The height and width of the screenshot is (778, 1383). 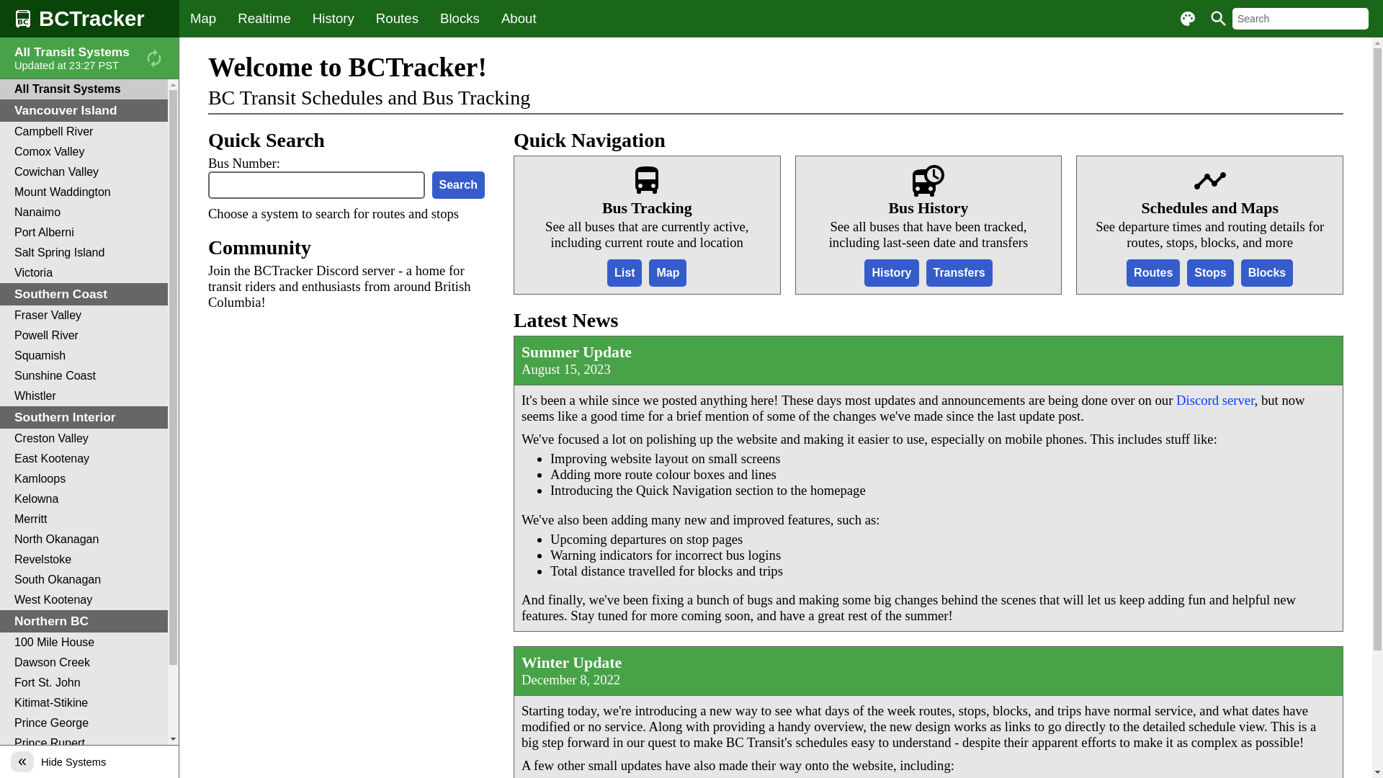 What do you see at coordinates (84, 376) in the screenshot?
I see `Sunshine Coast` at bounding box center [84, 376].